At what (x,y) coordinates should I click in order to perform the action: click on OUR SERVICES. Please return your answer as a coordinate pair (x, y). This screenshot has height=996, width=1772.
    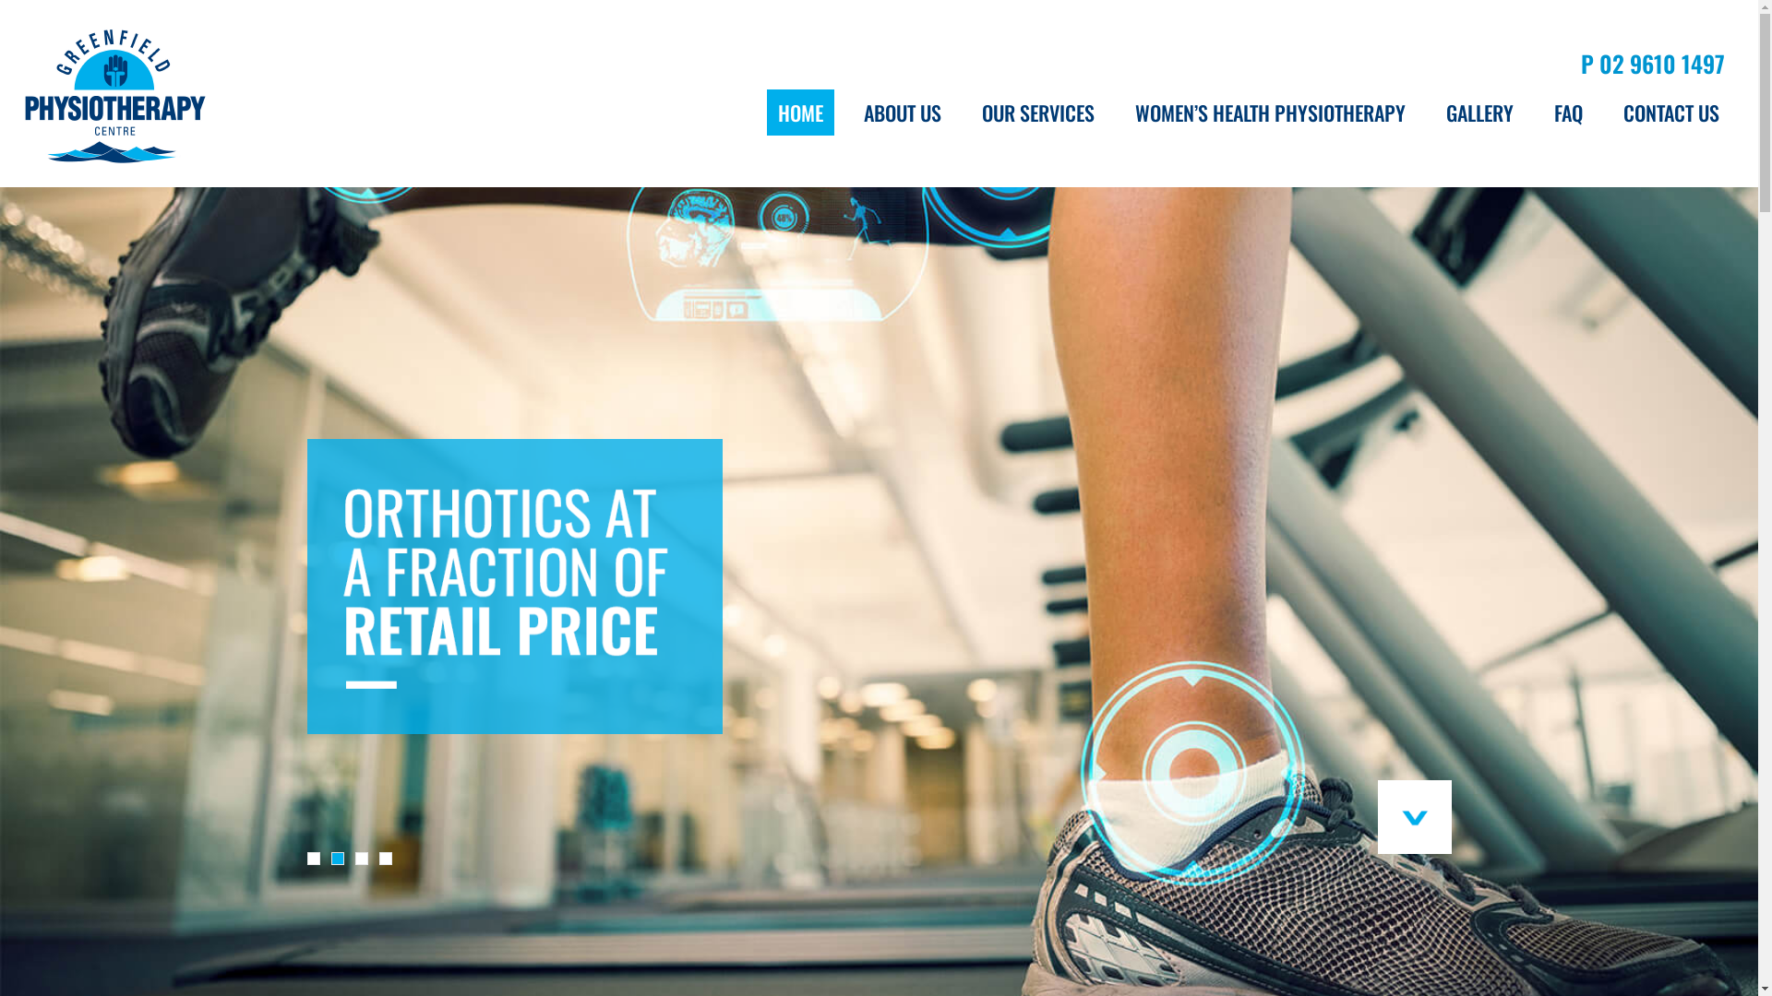
    Looking at the image, I should click on (1038, 113).